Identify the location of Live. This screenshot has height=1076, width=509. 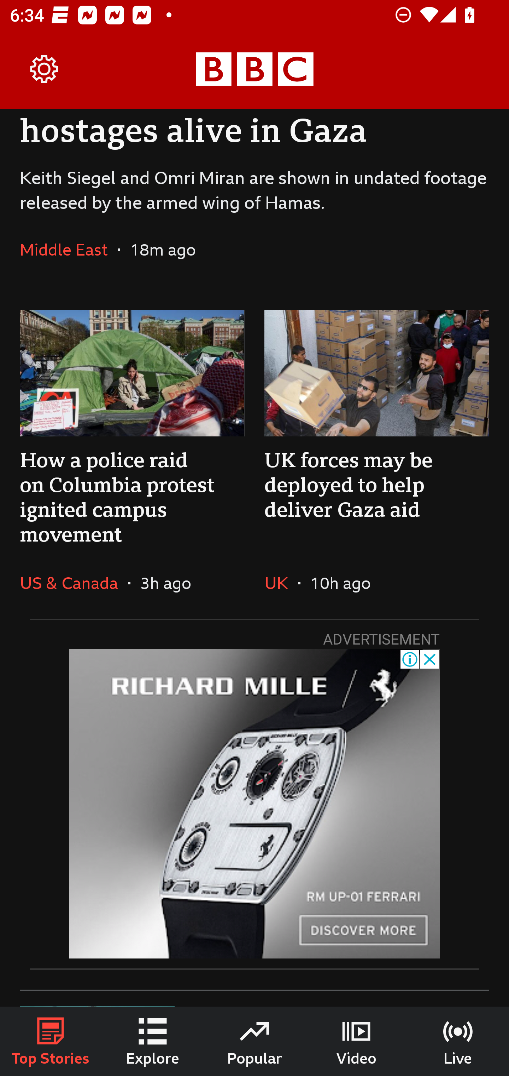
(458, 1041).